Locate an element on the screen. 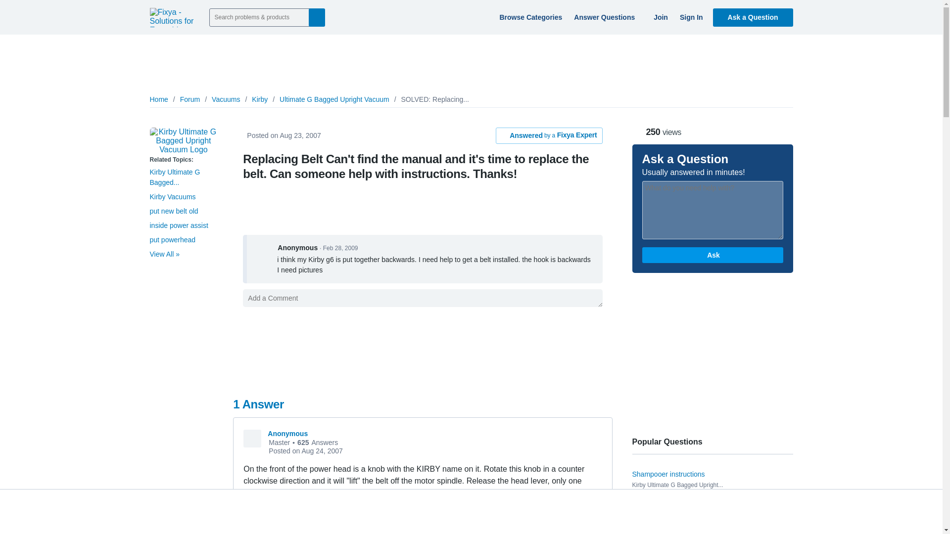 The width and height of the screenshot is (950, 534). put new belt old is located at coordinates (173, 211).